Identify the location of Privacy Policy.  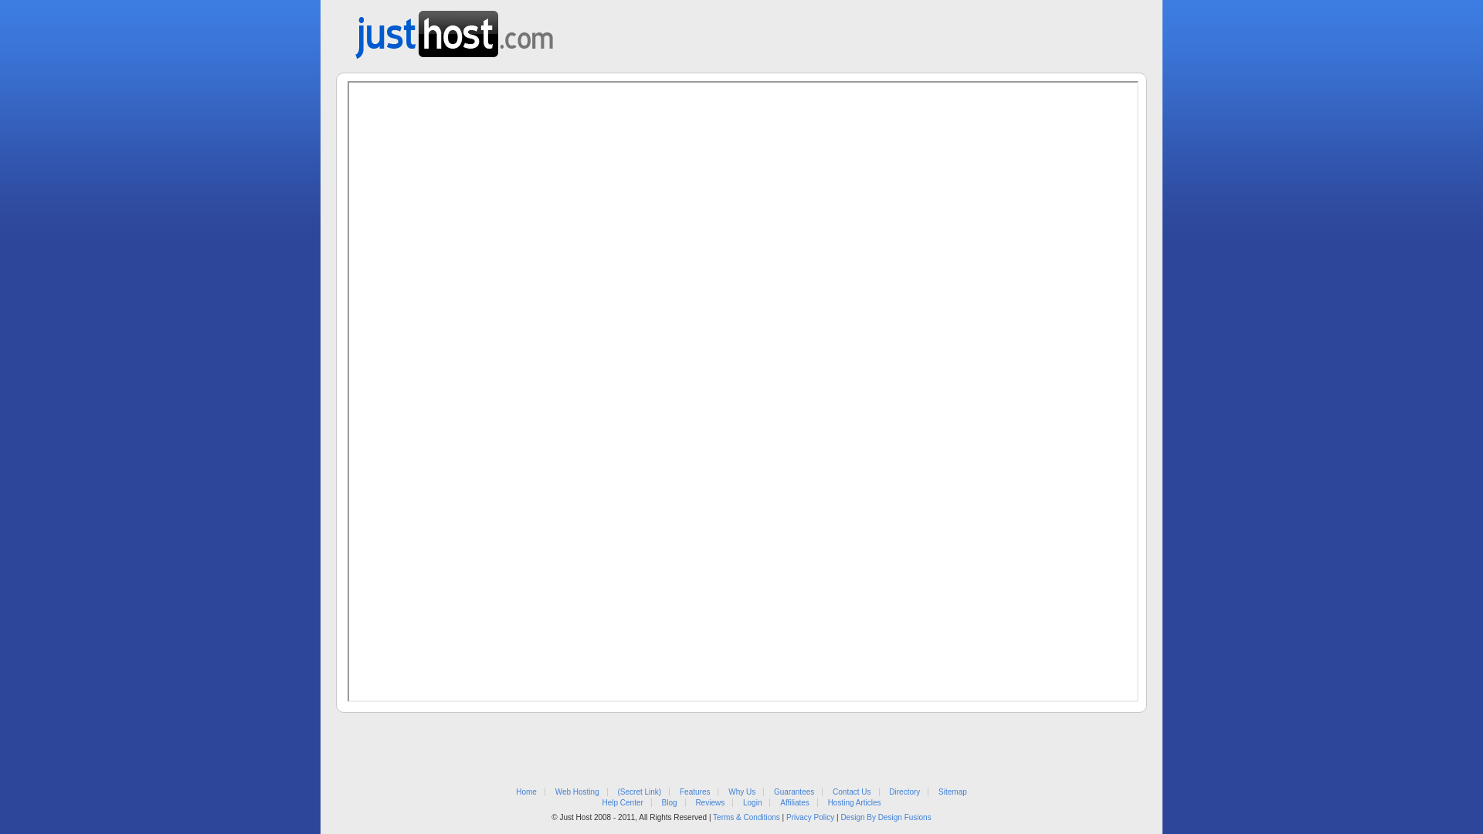
(809, 817).